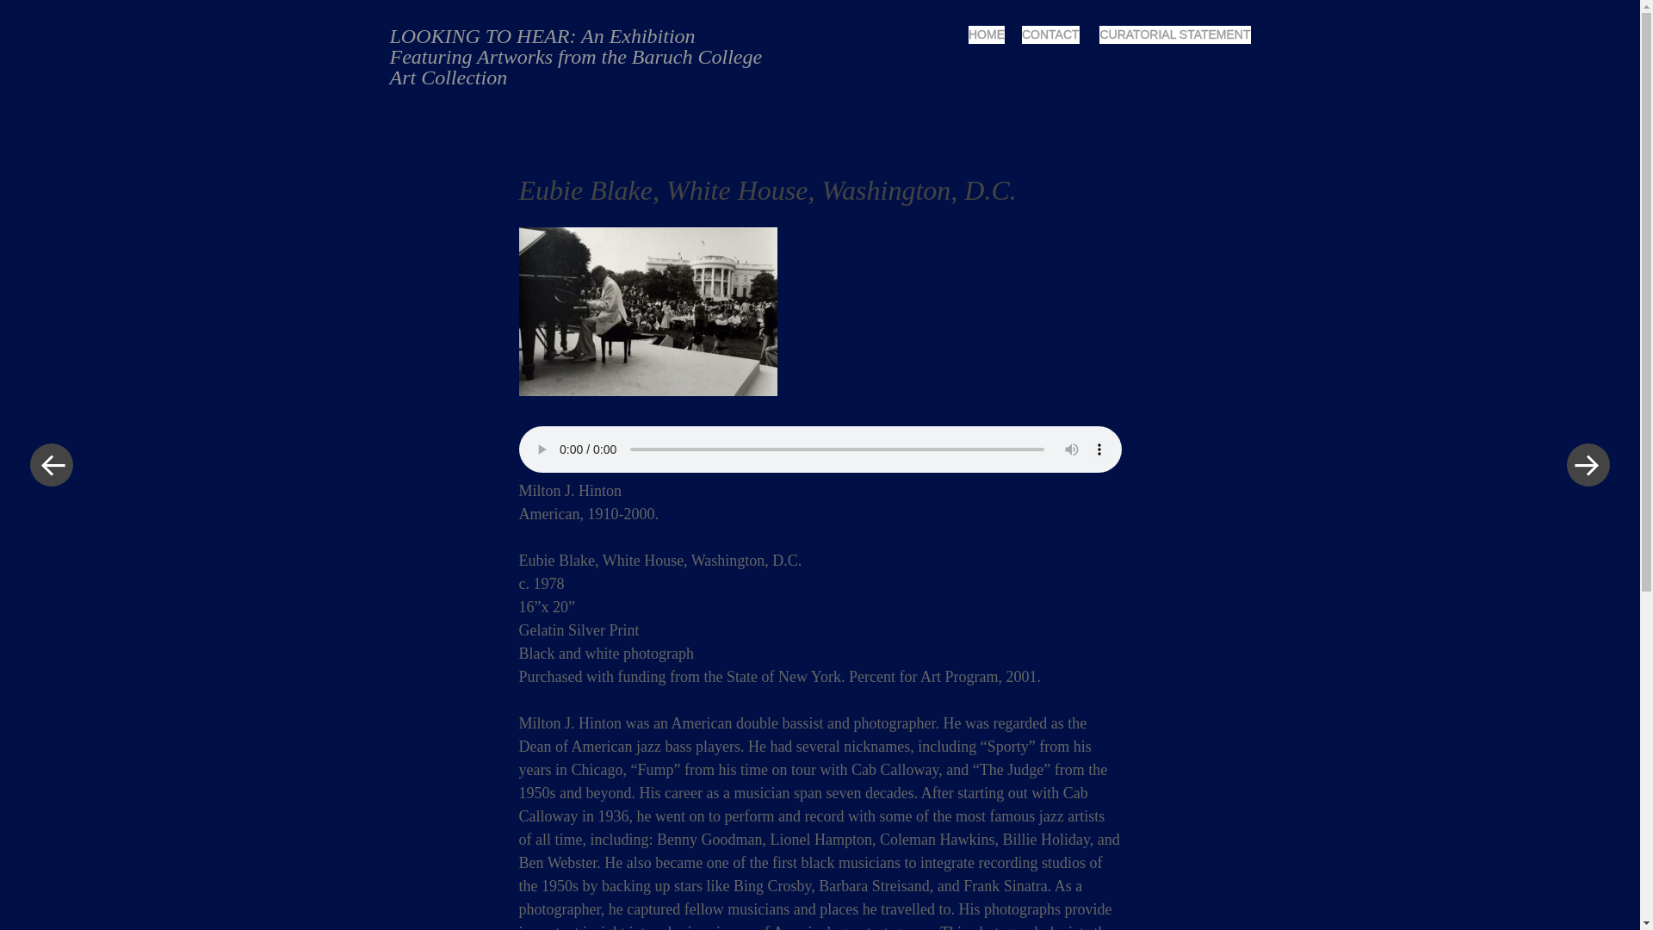  Describe the element at coordinates (987, 34) in the screenshot. I see `HOME` at that location.